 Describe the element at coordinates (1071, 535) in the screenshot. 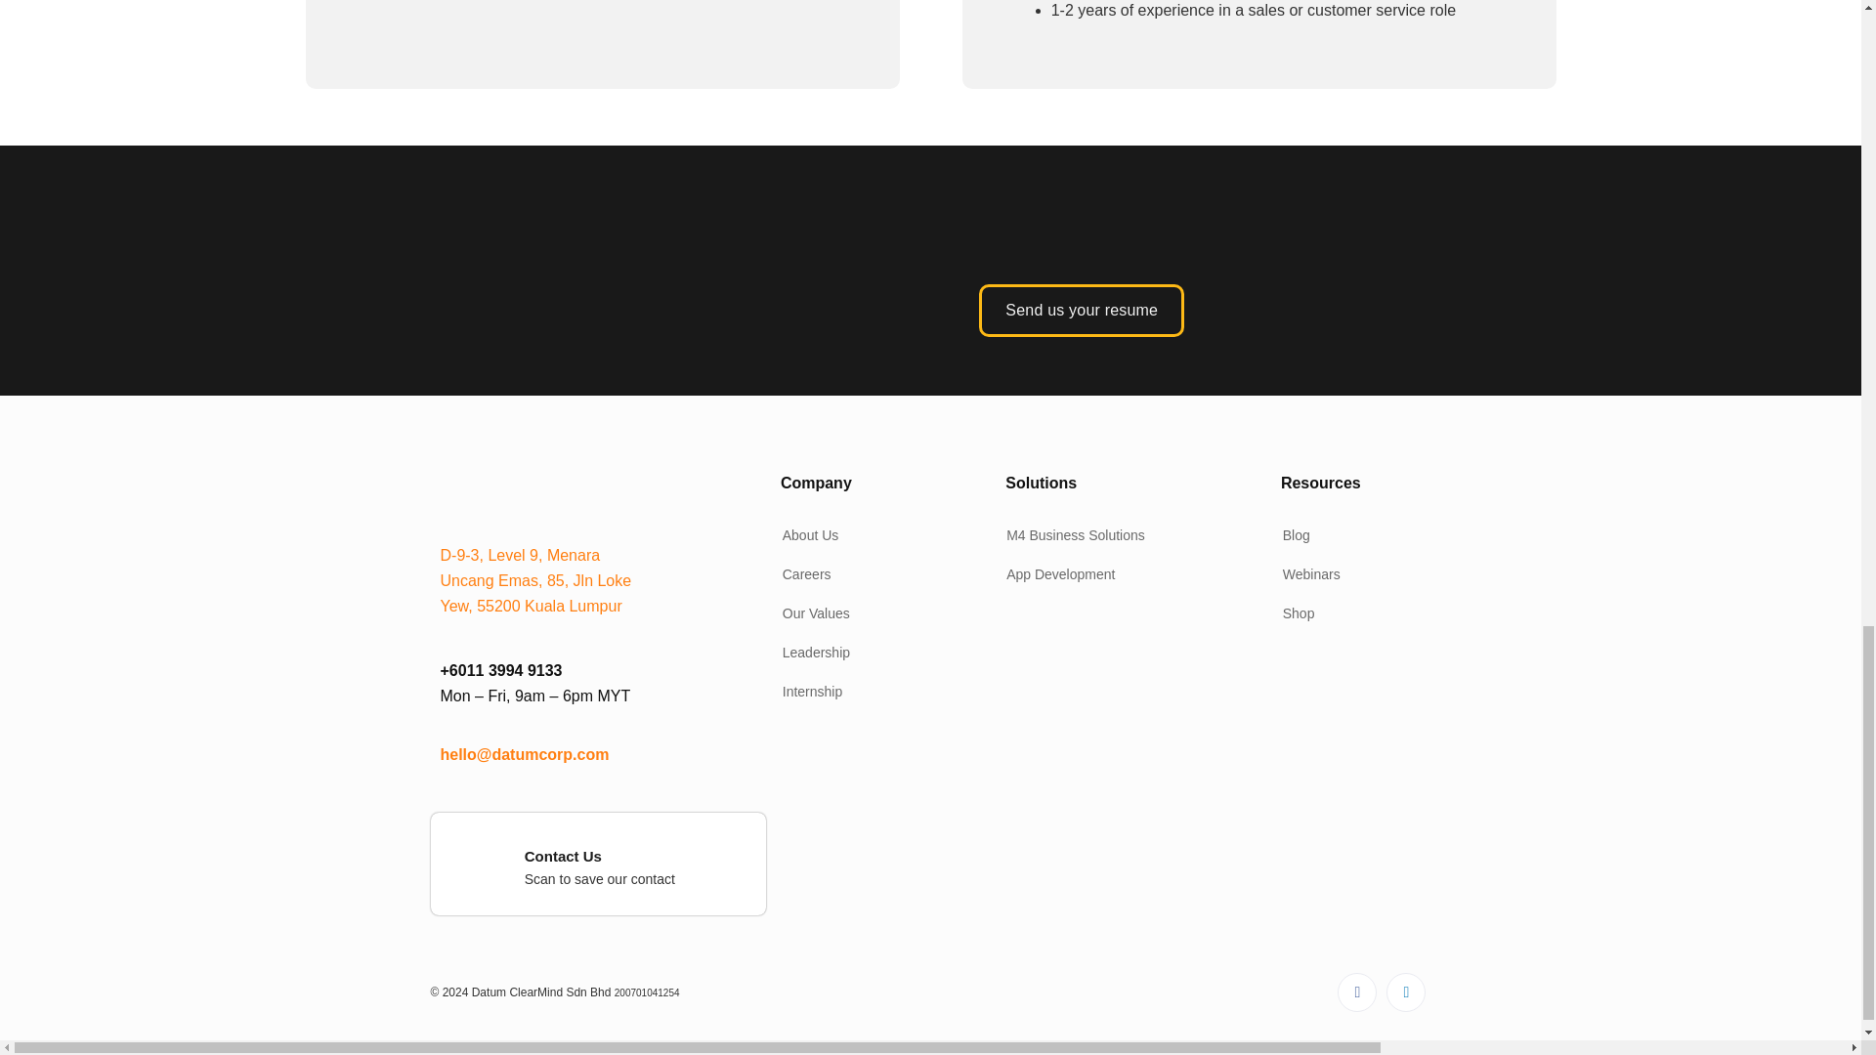

I see `M4 Business Solutions` at that location.